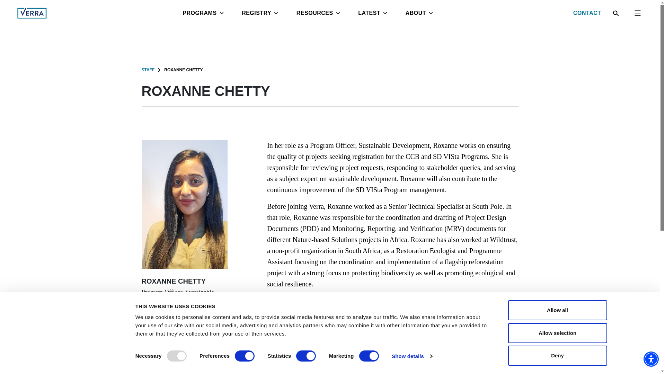 This screenshot has height=374, width=665. Describe the element at coordinates (651, 359) in the screenshot. I see `Accessibility Menu` at that location.